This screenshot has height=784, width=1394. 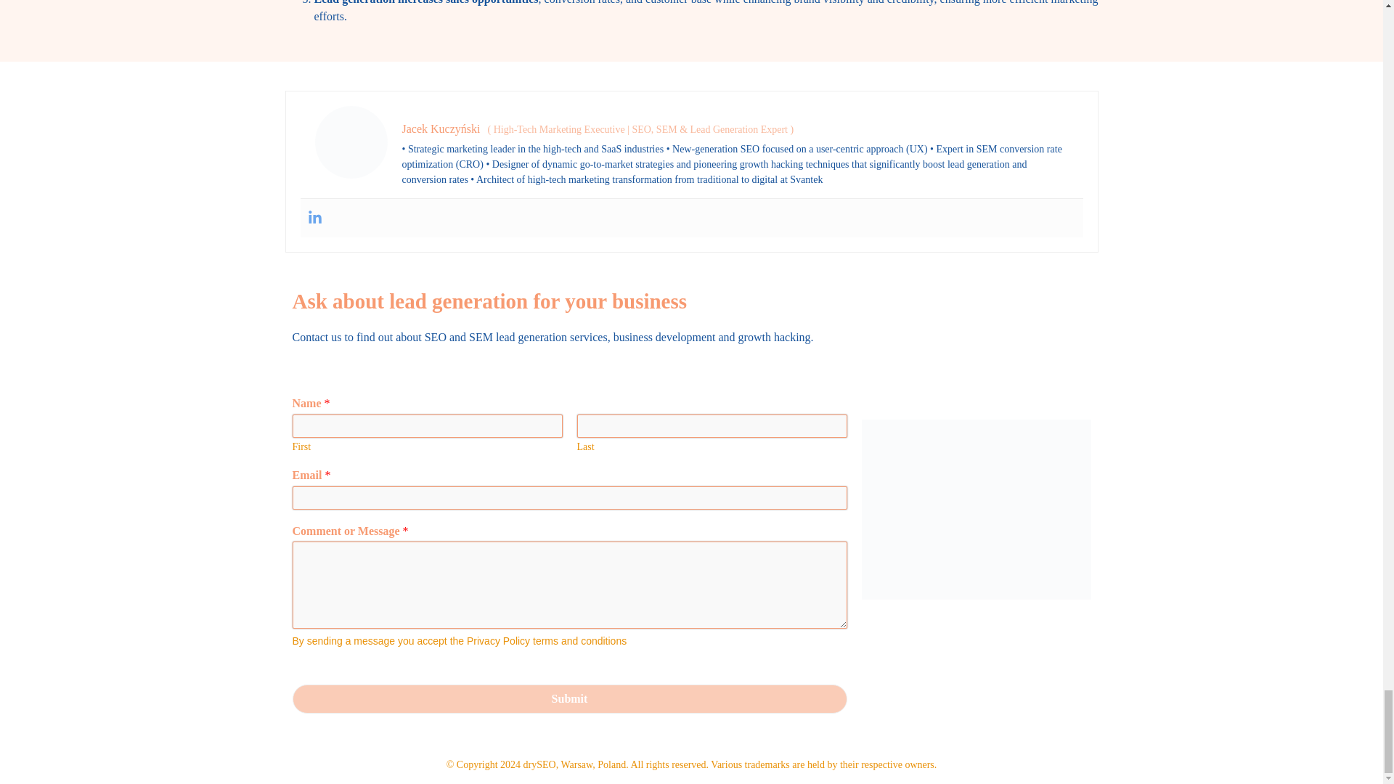 What do you see at coordinates (568, 698) in the screenshot?
I see `Submit` at bounding box center [568, 698].